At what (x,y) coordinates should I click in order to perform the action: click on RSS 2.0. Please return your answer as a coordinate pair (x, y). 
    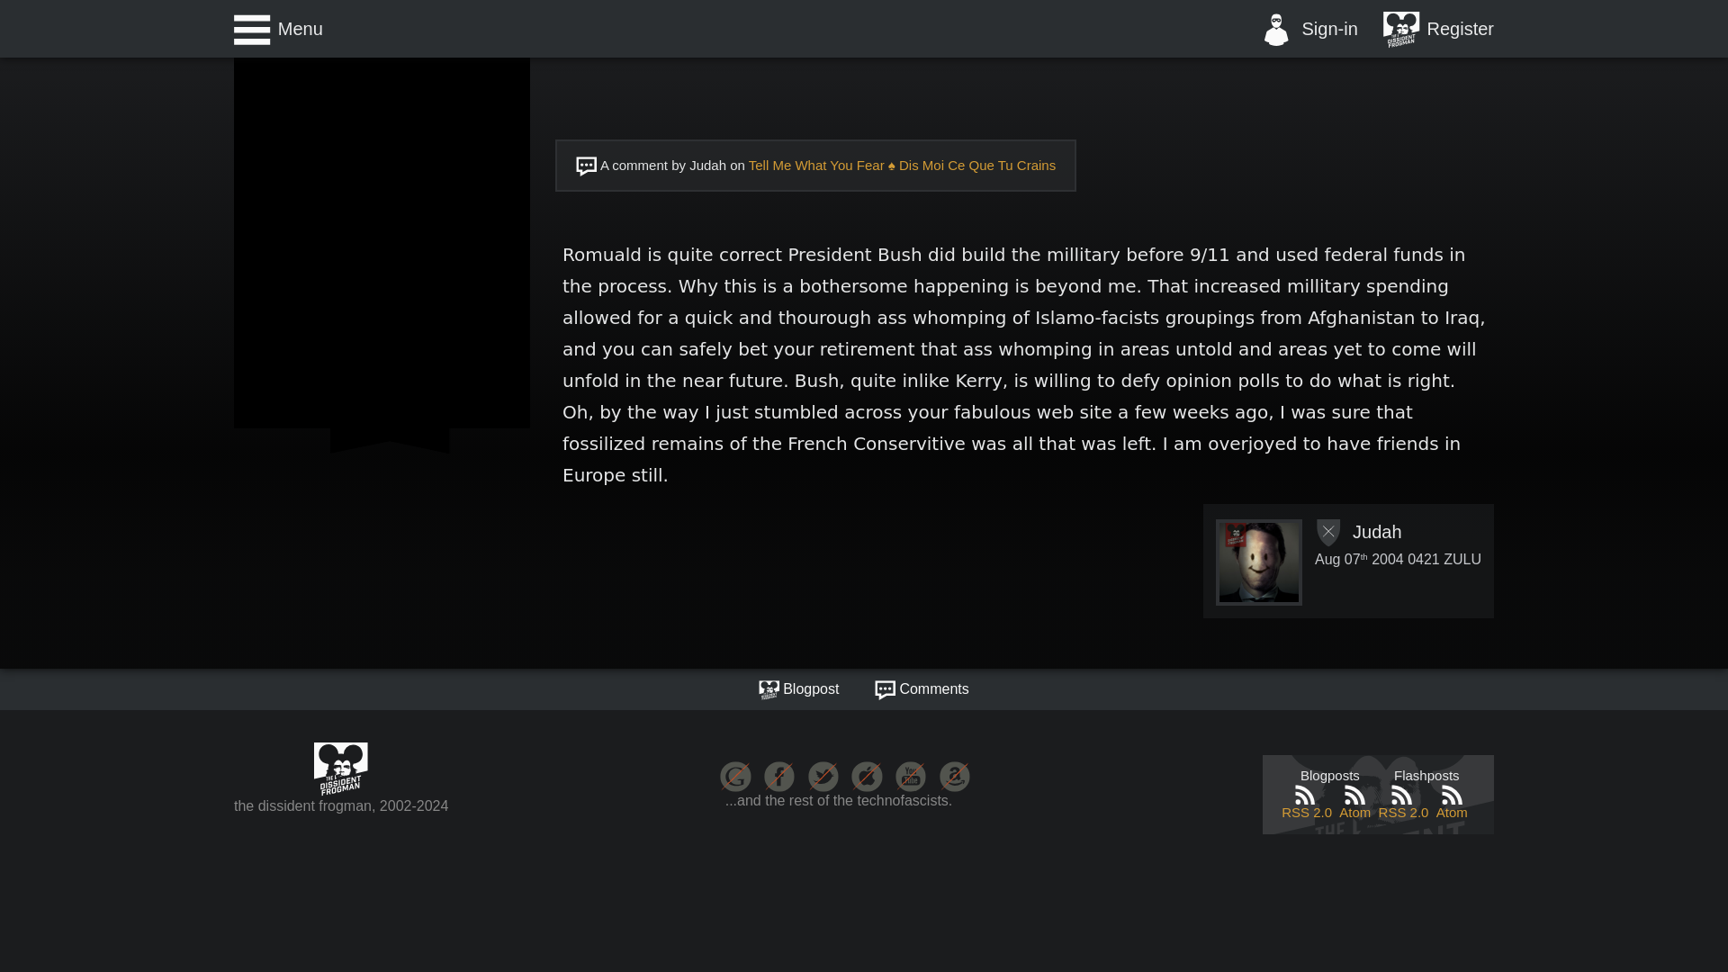
    Looking at the image, I should click on (1404, 803).